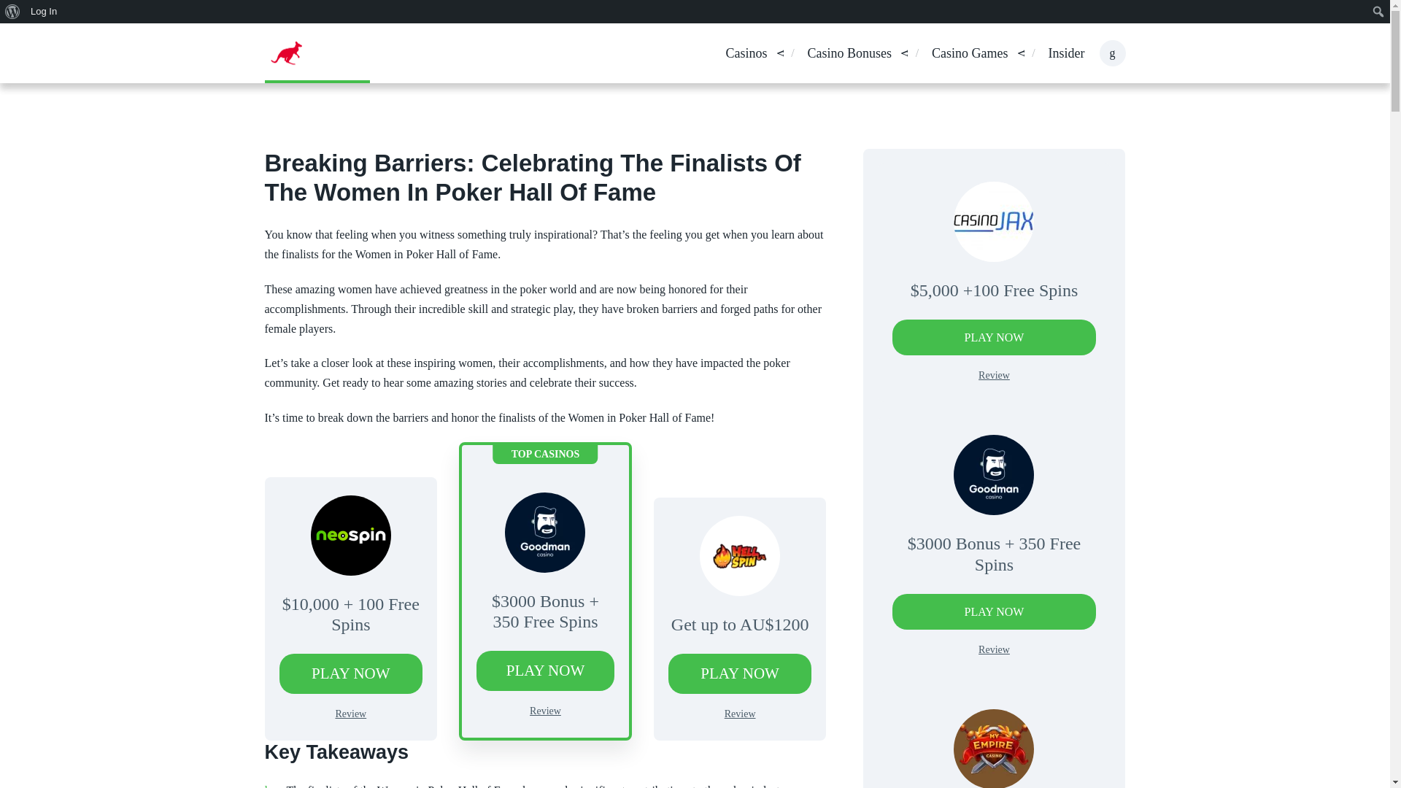 This screenshot has height=788, width=1401. What do you see at coordinates (16, 13) in the screenshot?
I see `Search` at bounding box center [16, 13].